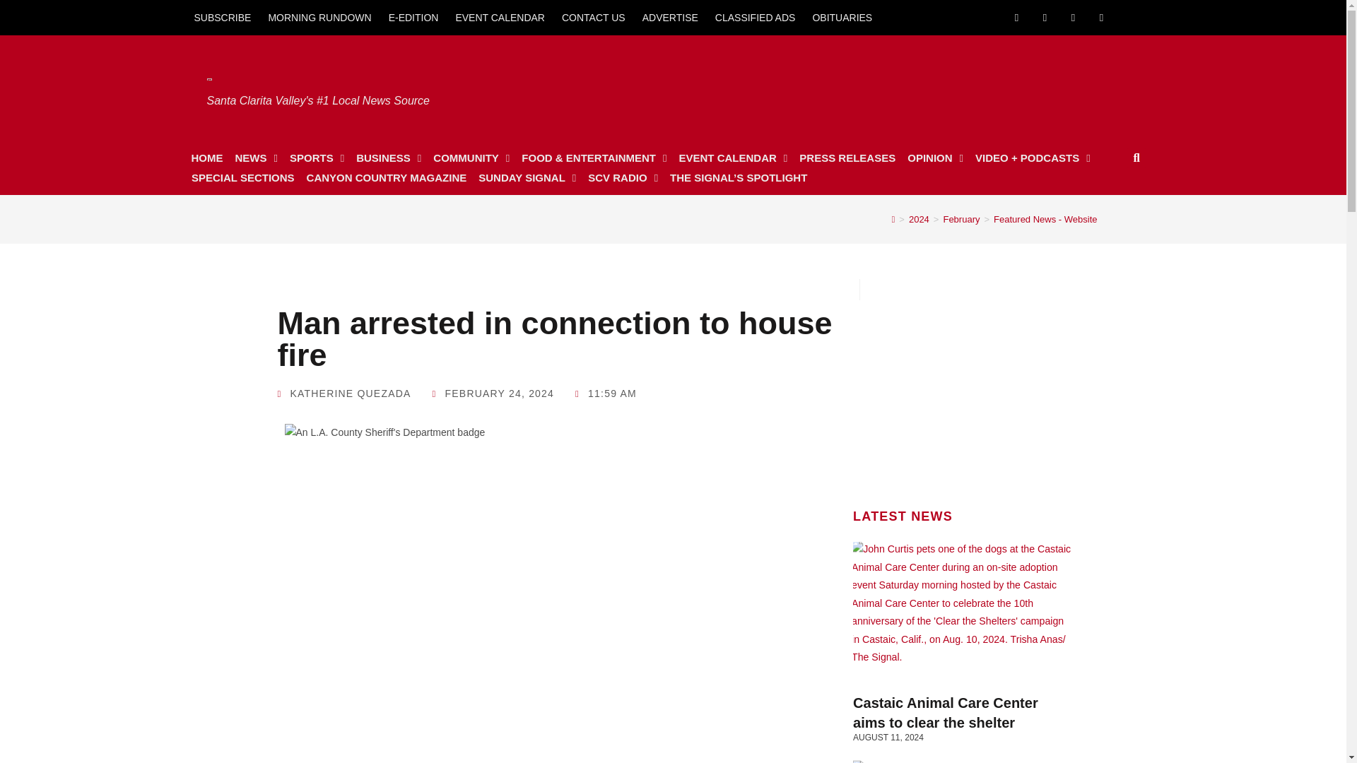 This screenshot has height=763, width=1357. What do you see at coordinates (317, 158) in the screenshot?
I see `SPORTS` at bounding box center [317, 158].